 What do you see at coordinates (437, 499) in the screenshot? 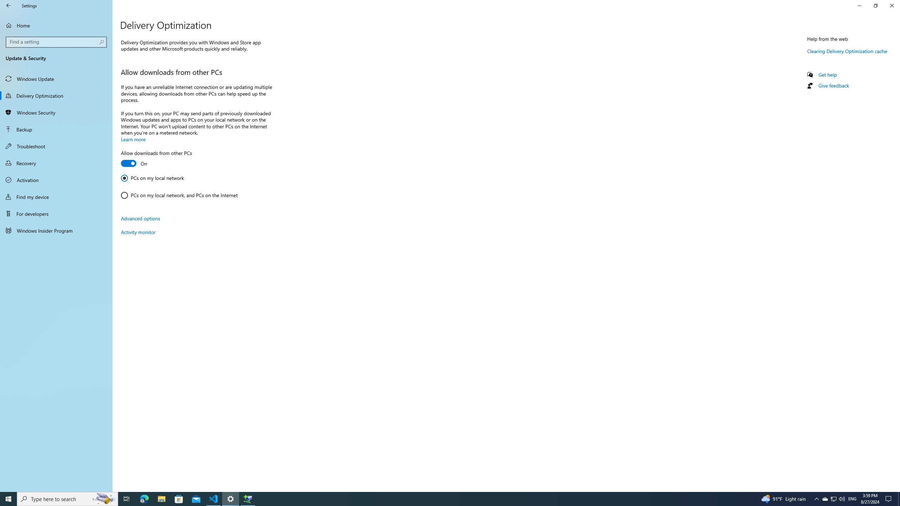
I see `Running applications` at bounding box center [437, 499].